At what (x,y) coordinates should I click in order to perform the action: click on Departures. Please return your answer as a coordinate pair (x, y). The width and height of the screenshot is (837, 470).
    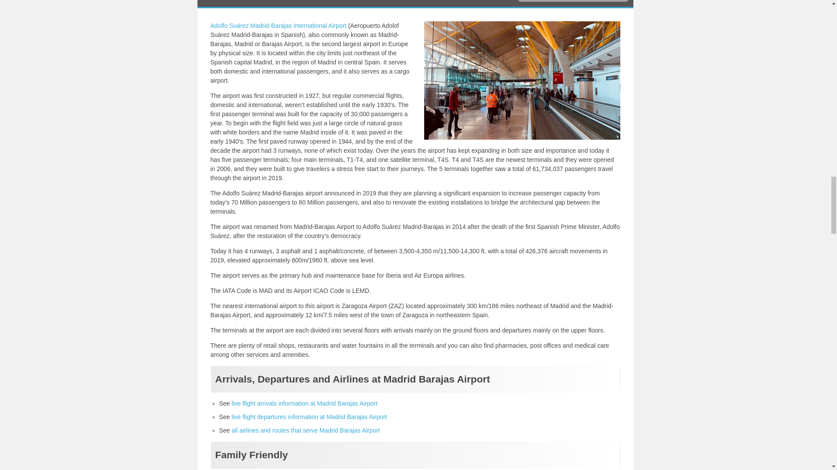
    Looking at the image, I should click on (309, 417).